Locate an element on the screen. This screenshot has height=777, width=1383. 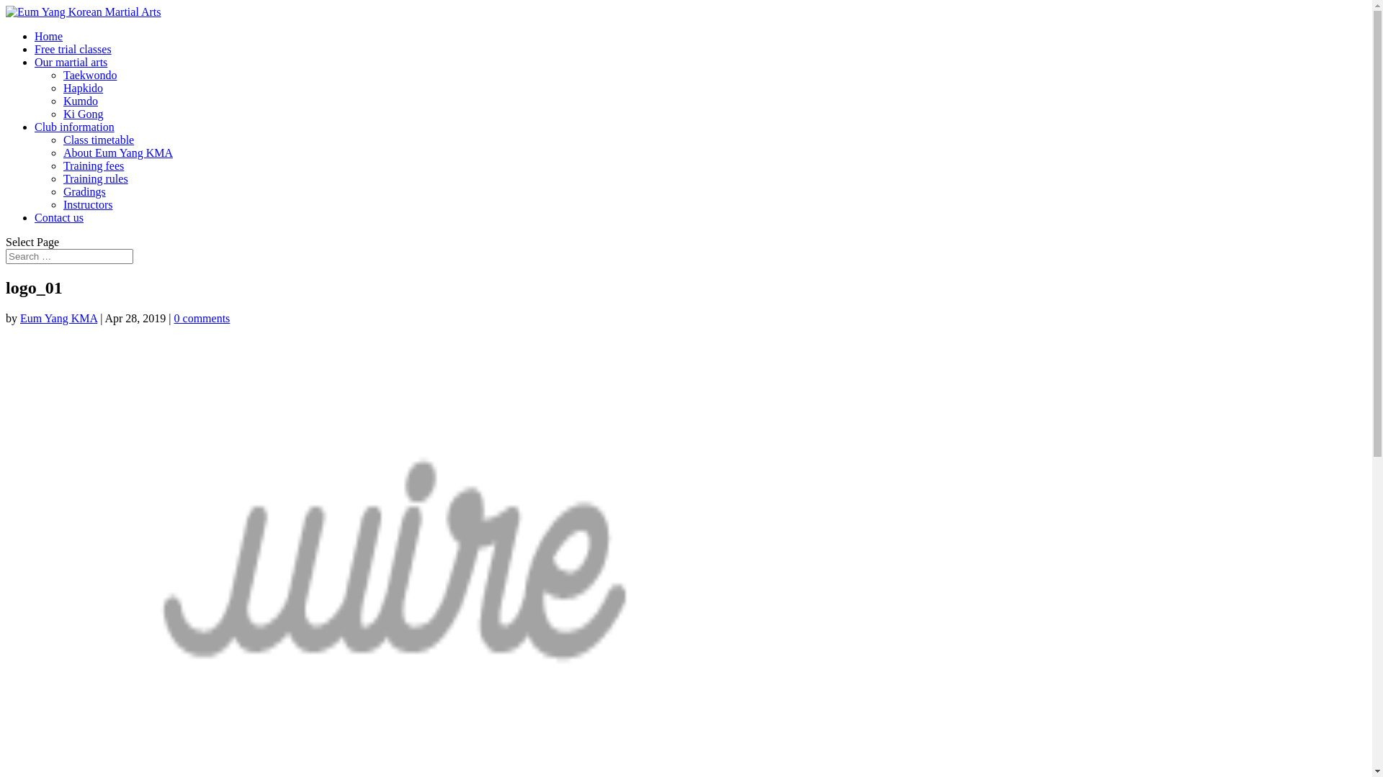
Kumdo is located at coordinates (81, 101).